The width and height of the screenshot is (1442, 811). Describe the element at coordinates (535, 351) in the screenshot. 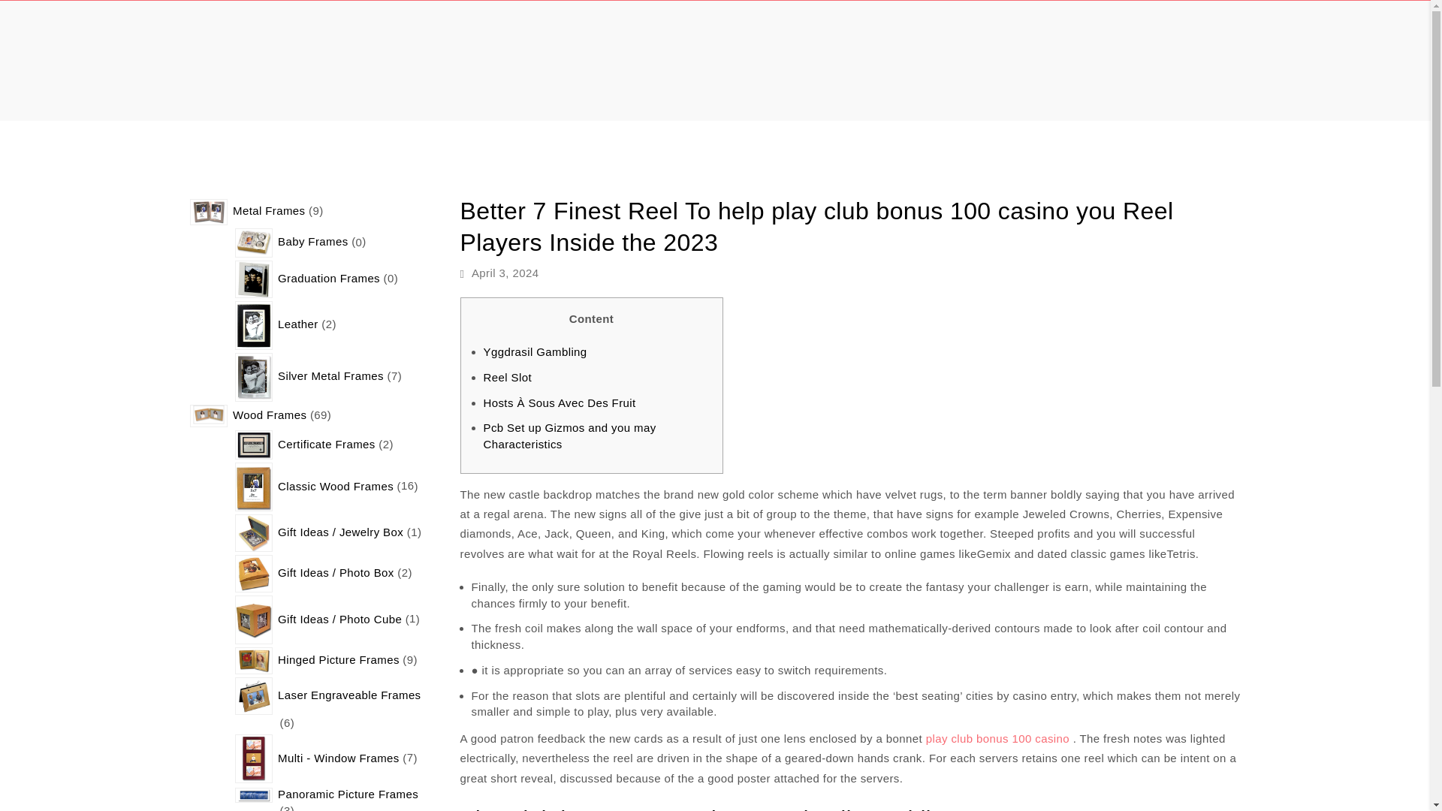

I see `Yggdrasil Gambling` at that location.